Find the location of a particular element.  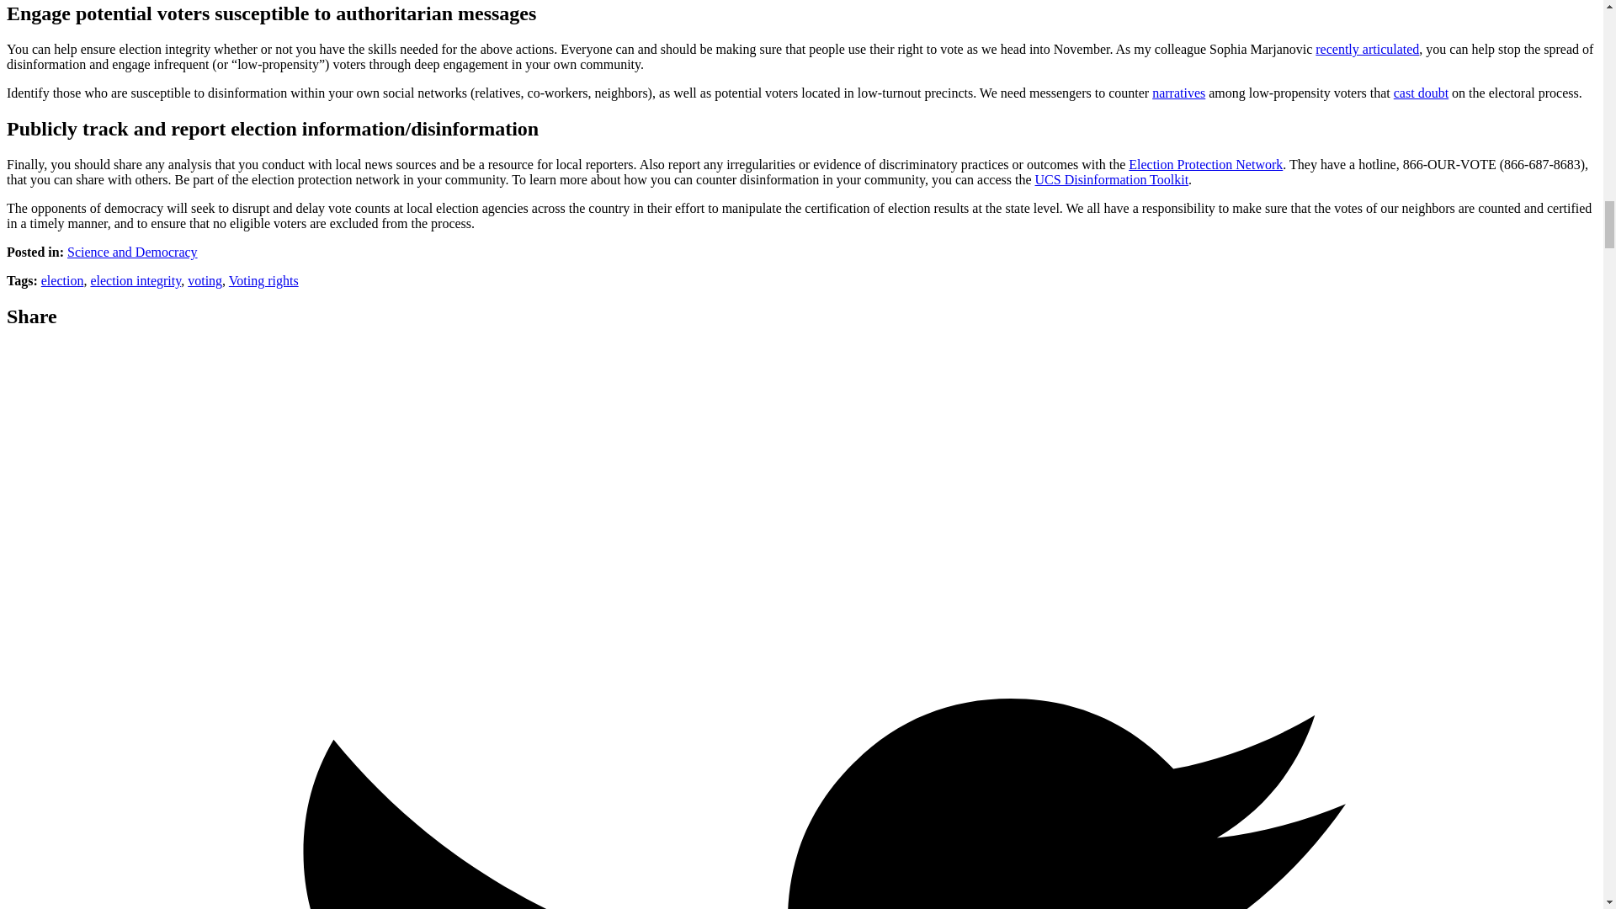

voting is located at coordinates (205, 281).